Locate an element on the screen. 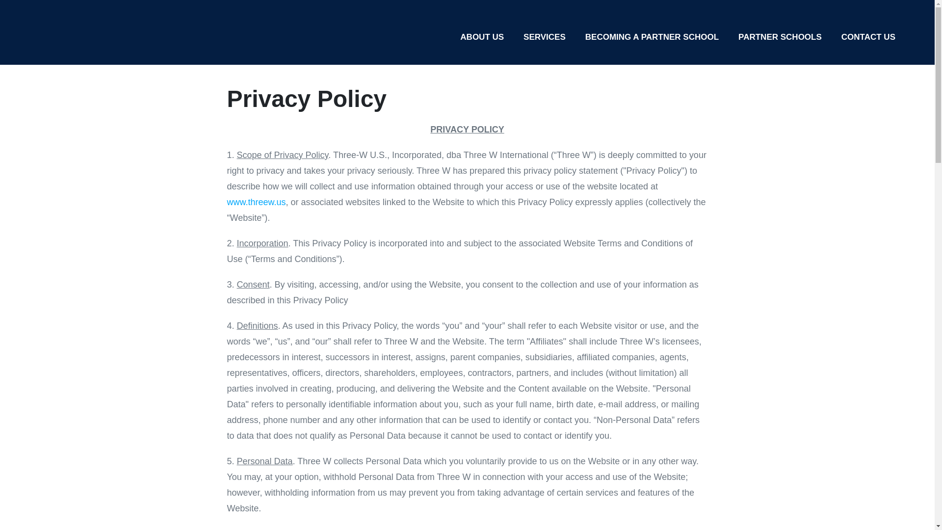 The image size is (942, 530). CONTACT US is located at coordinates (868, 37).